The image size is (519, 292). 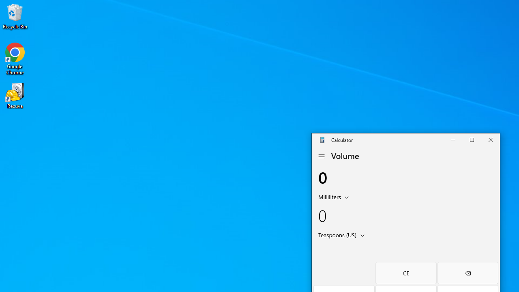 I want to click on Input unit, so click(x=335, y=196).